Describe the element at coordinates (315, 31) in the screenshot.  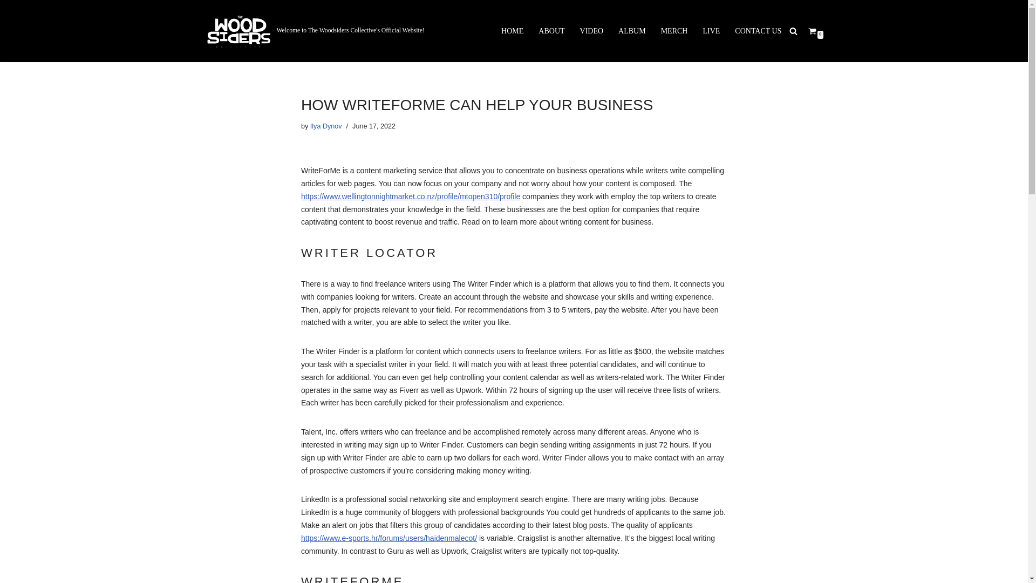
I see `Welcome to The Woodsiders Collective's Official Website!` at that location.